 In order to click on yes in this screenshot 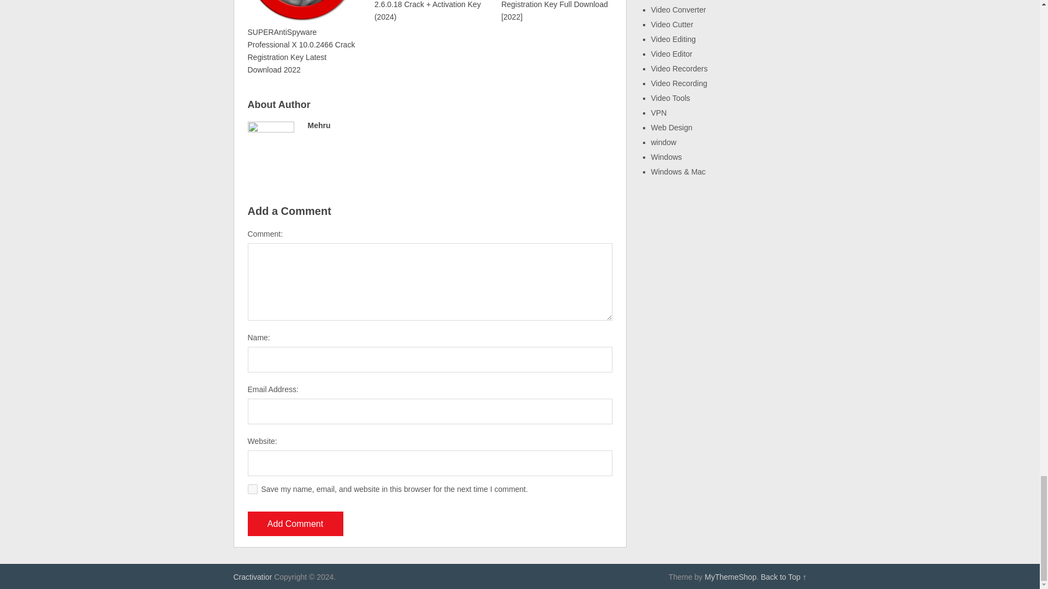, I will do `click(252, 489)`.